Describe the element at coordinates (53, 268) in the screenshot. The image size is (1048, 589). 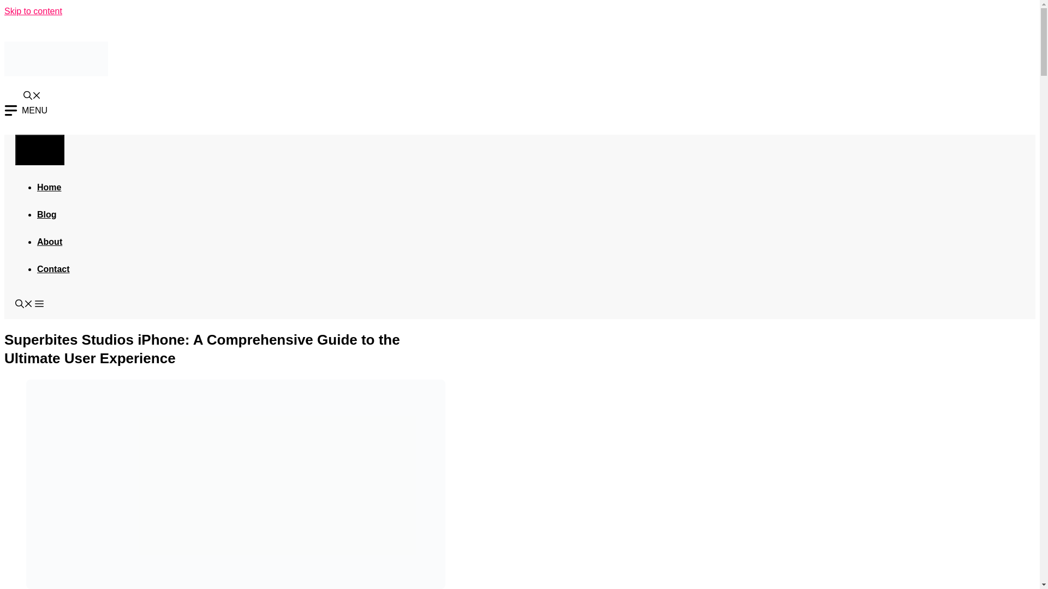
I see `Contact` at that location.